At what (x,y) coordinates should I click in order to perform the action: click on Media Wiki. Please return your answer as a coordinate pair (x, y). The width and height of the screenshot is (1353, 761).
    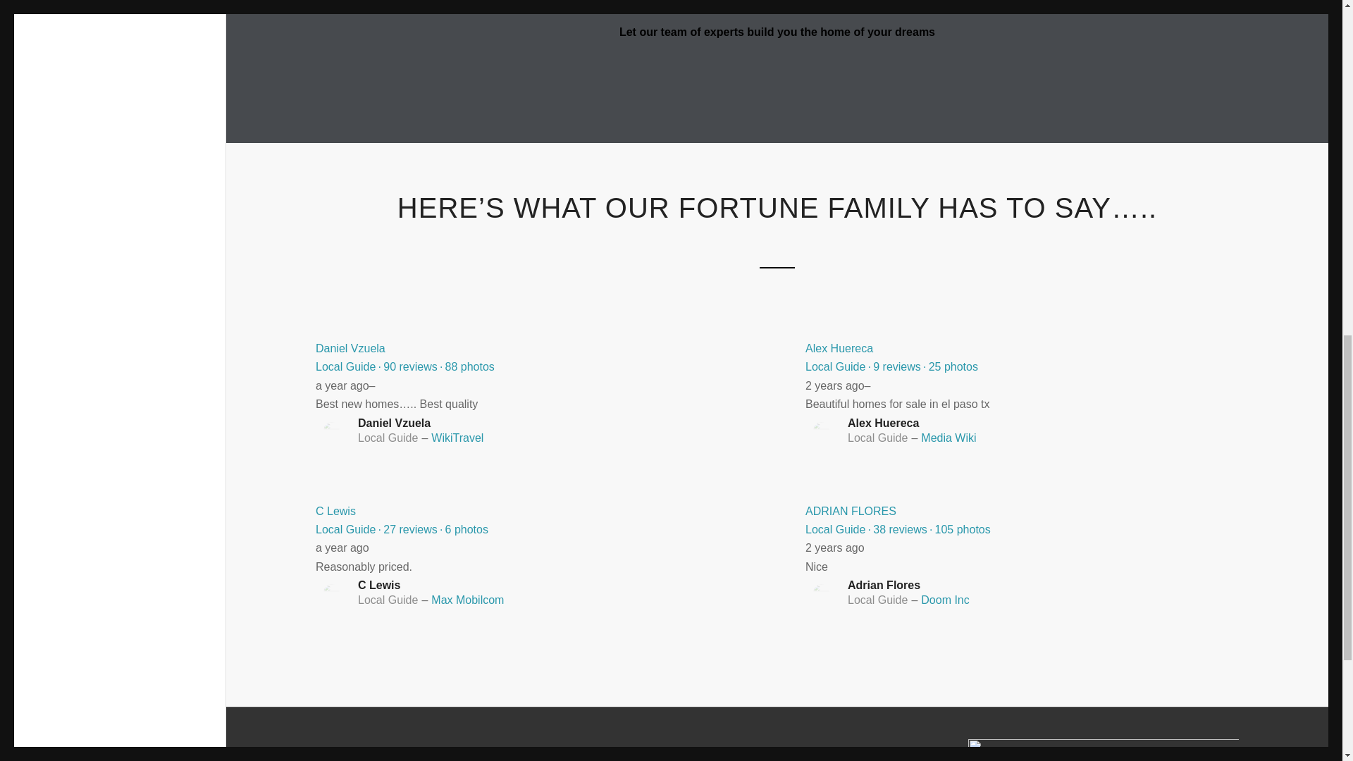
    Looking at the image, I should click on (949, 438).